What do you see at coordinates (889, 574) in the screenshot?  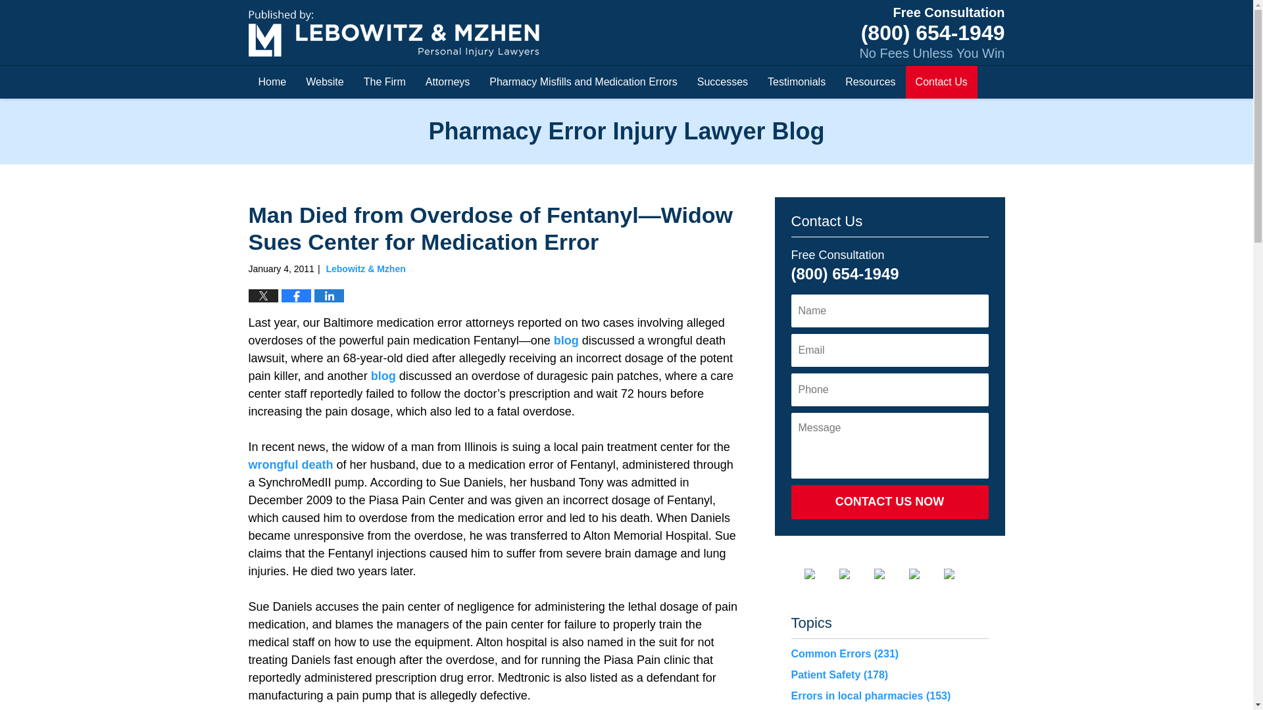 I see `LinkedIn` at bounding box center [889, 574].